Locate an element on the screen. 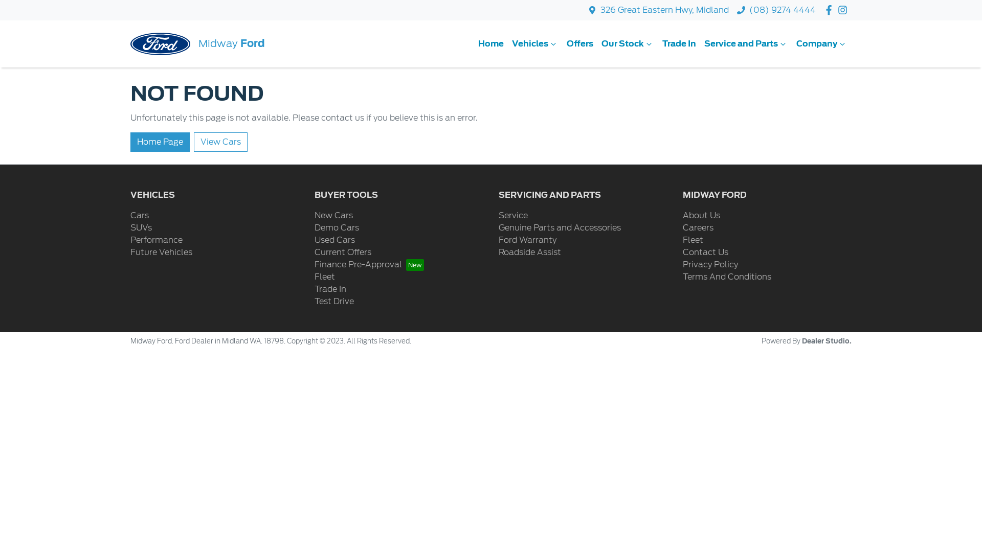 Image resolution: width=982 pixels, height=552 pixels. Terms And Conditions is located at coordinates (727, 277).